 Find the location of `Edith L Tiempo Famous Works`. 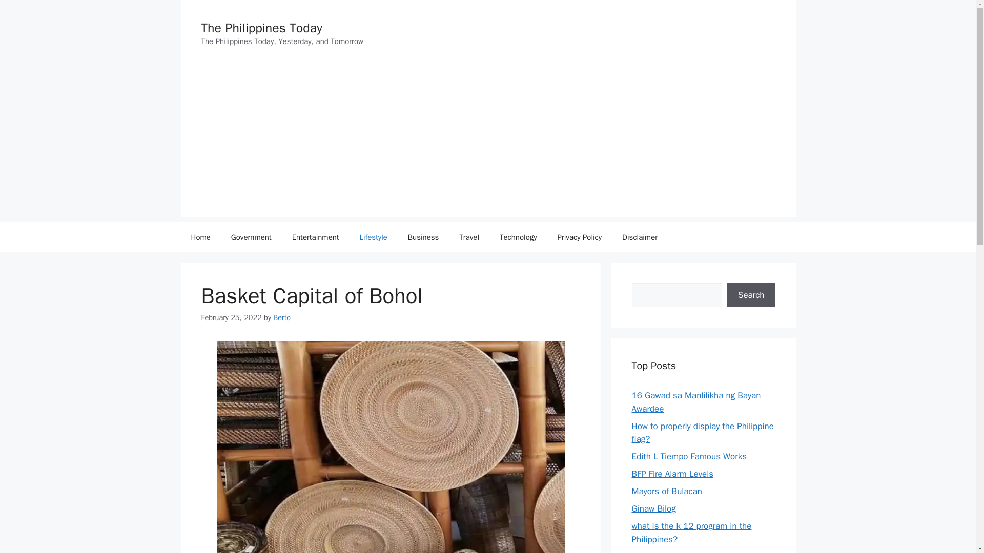

Edith L Tiempo Famous Works is located at coordinates (689, 456).